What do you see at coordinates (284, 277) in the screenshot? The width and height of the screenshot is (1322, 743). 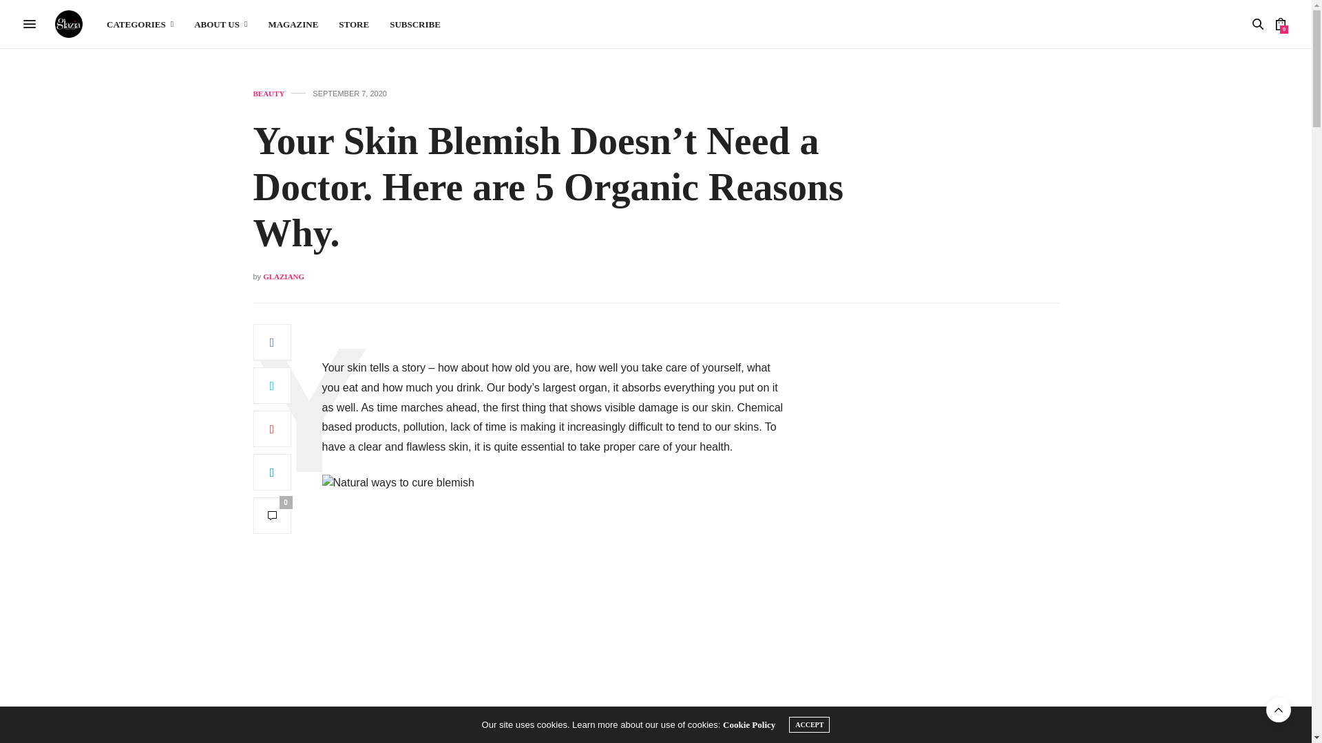 I see `Posts by glaziang` at bounding box center [284, 277].